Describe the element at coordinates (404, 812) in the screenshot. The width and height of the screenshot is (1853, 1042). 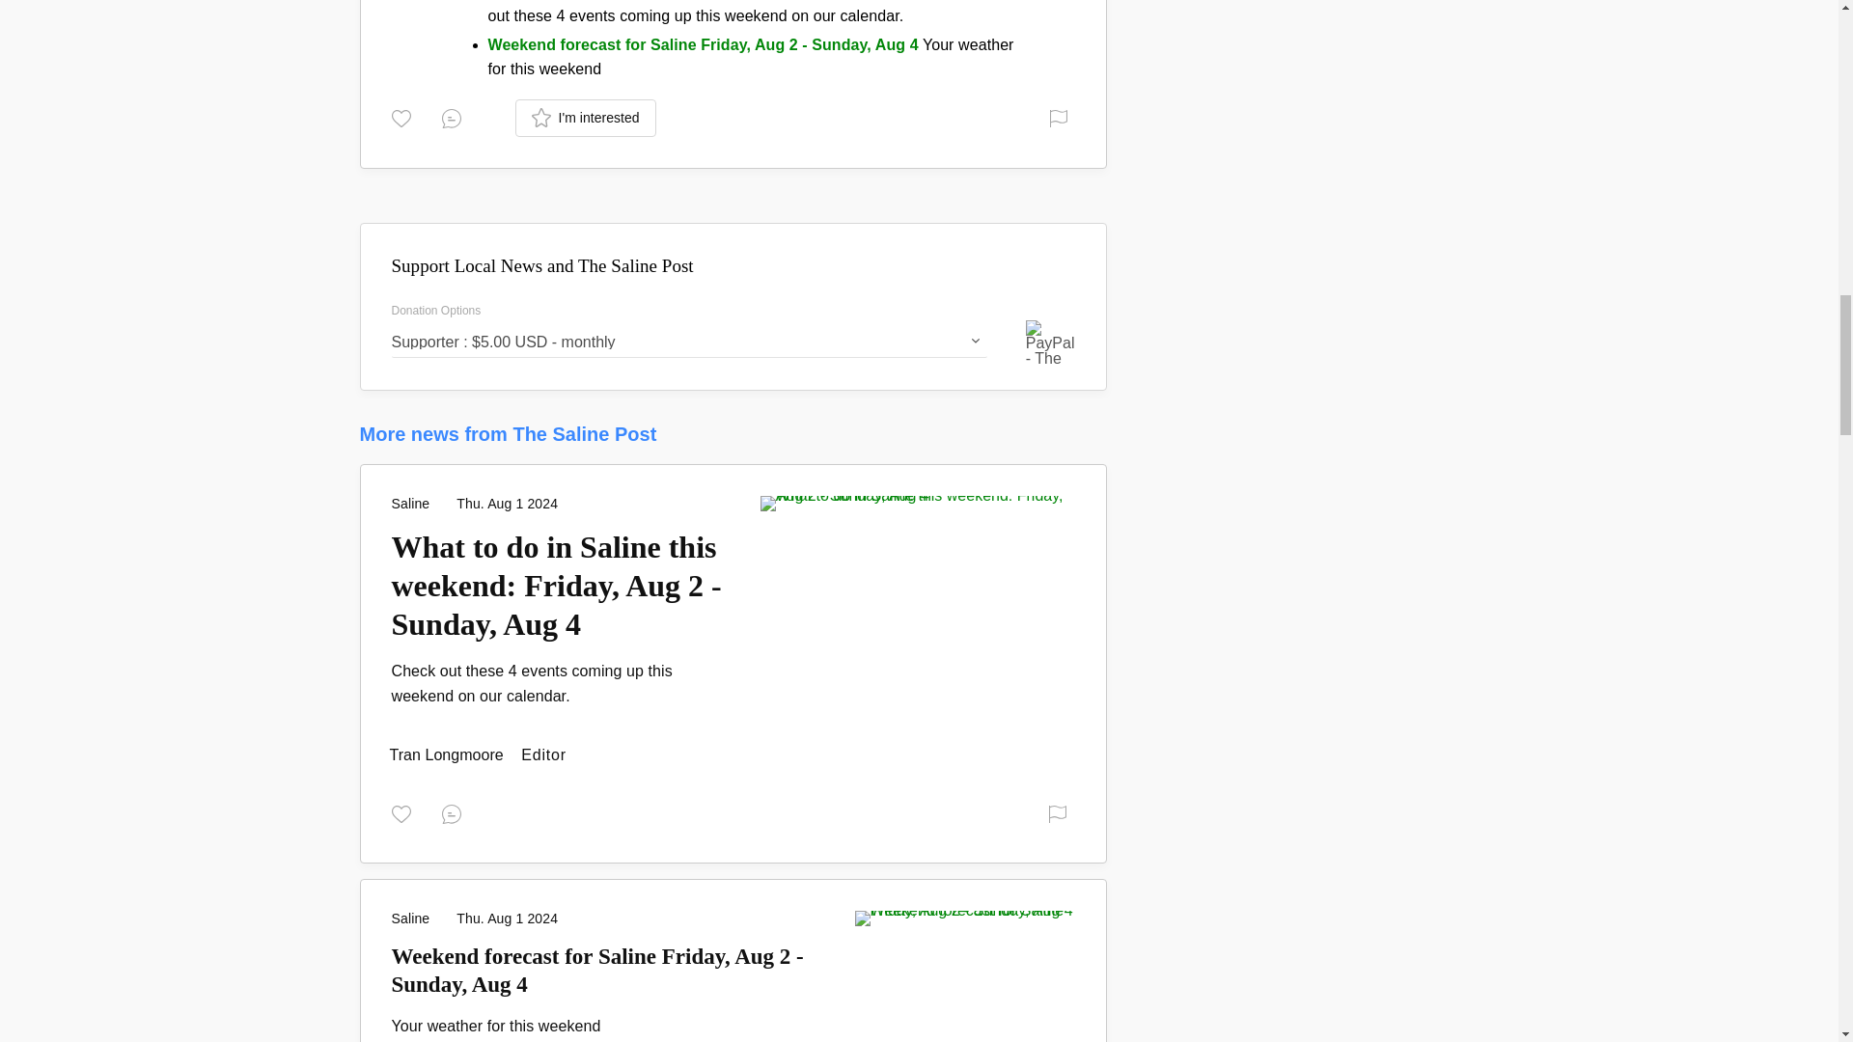
I see `Thank` at that location.